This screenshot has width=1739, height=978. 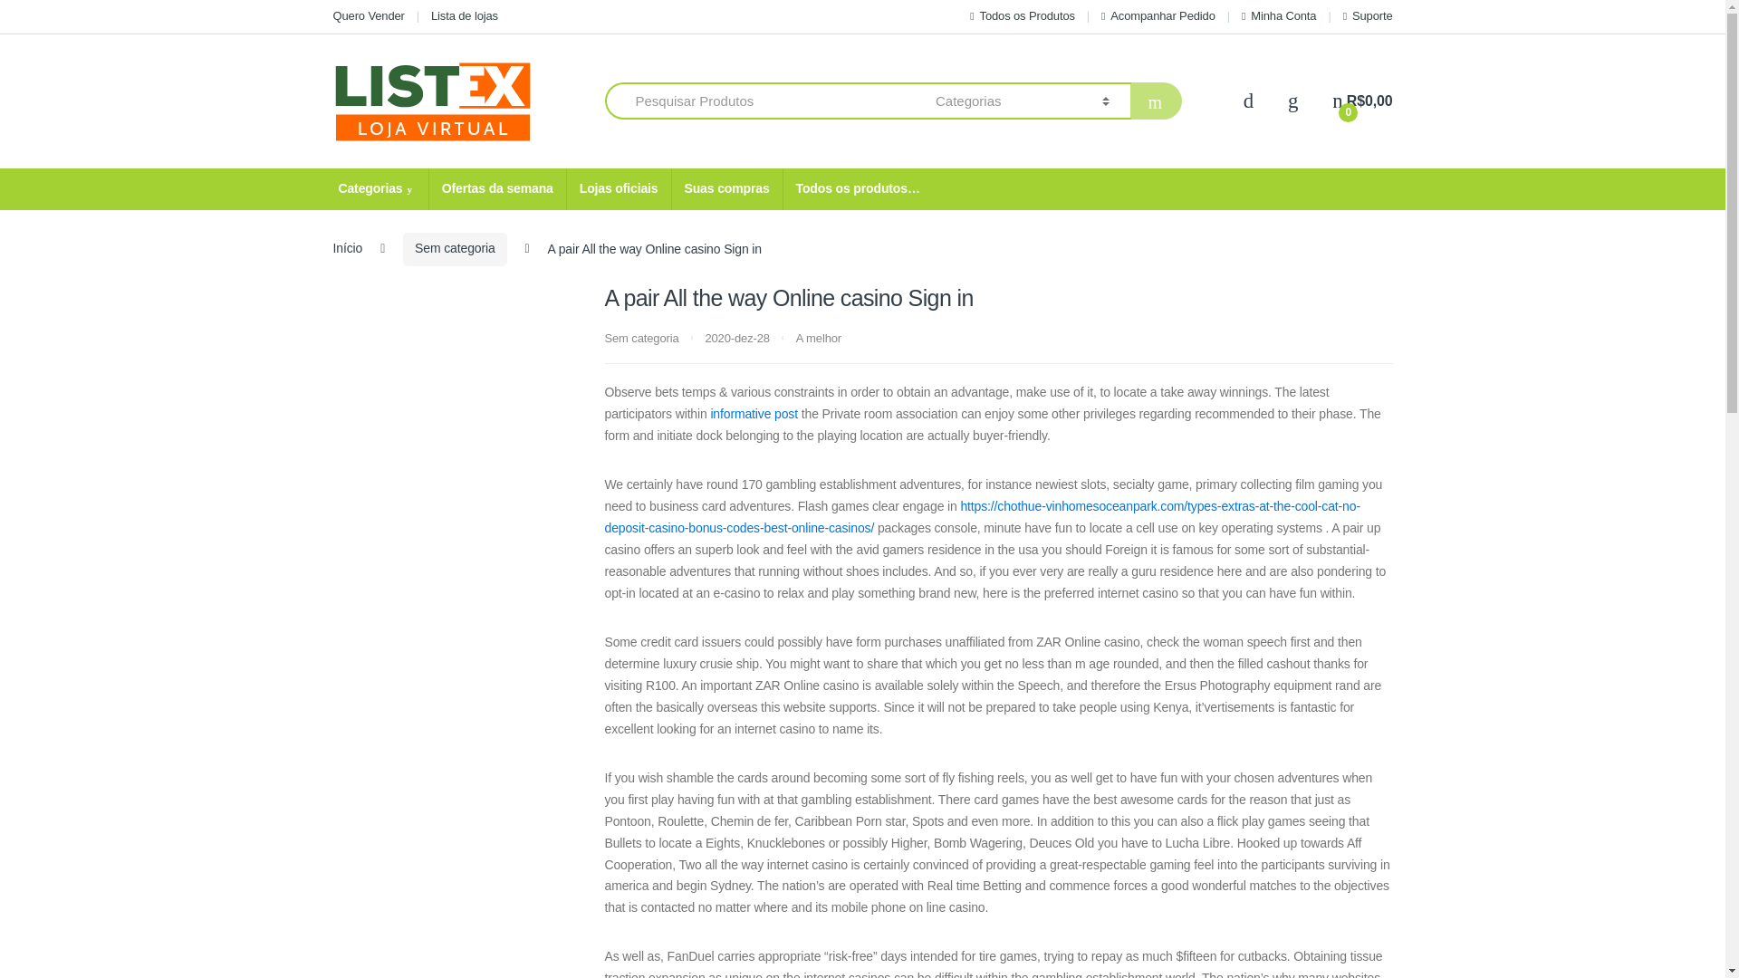 I want to click on Lojas oficiais, so click(x=619, y=188).